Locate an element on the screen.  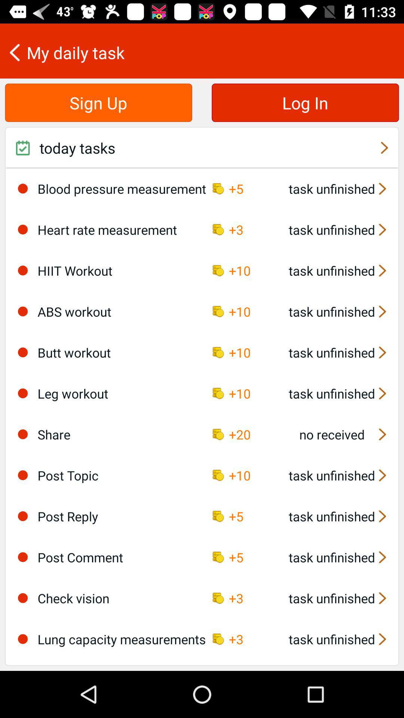
check vision is located at coordinates (23, 598).